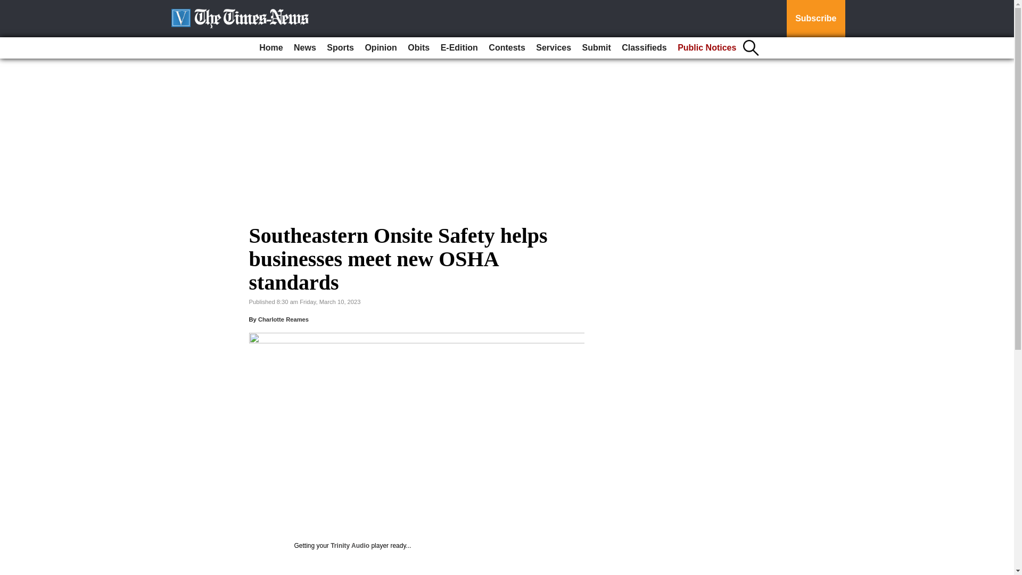 The height and width of the screenshot is (575, 1022). I want to click on Obits, so click(418, 48).